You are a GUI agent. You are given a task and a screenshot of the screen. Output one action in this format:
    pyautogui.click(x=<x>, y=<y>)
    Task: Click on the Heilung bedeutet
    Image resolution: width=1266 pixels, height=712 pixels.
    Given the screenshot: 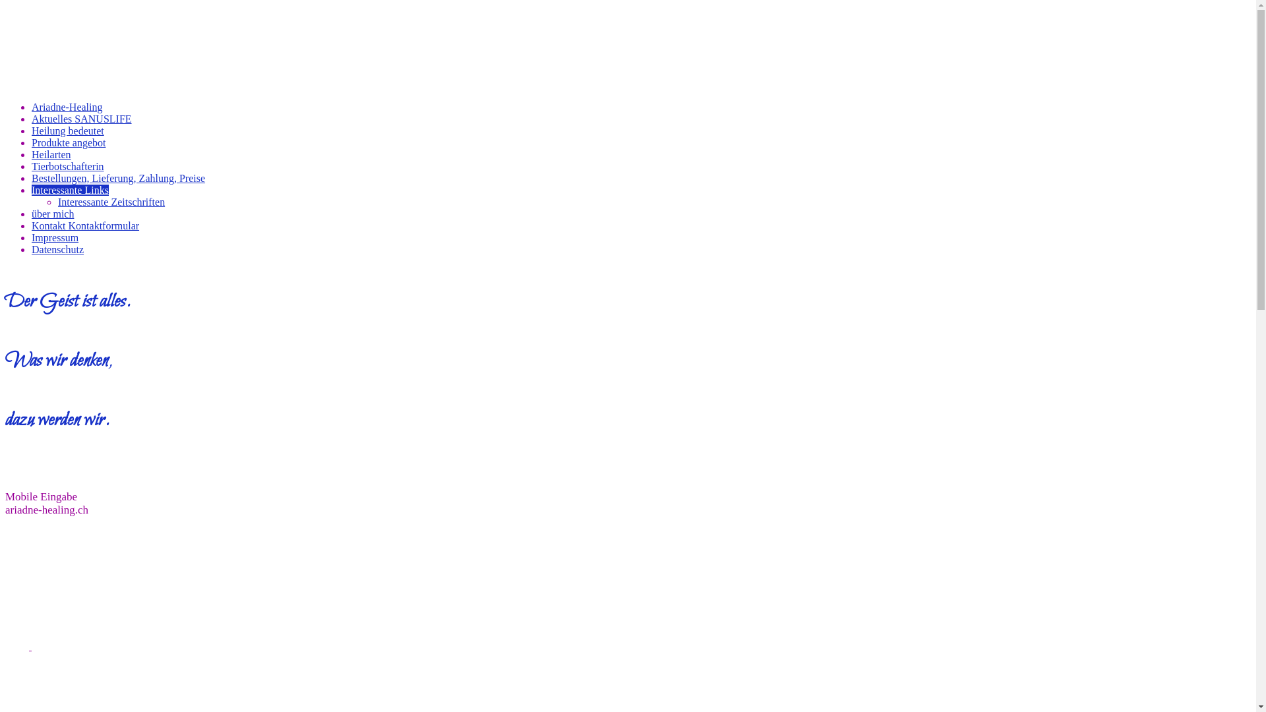 What is the action you would take?
    pyautogui.click(x=68, y=131)
    